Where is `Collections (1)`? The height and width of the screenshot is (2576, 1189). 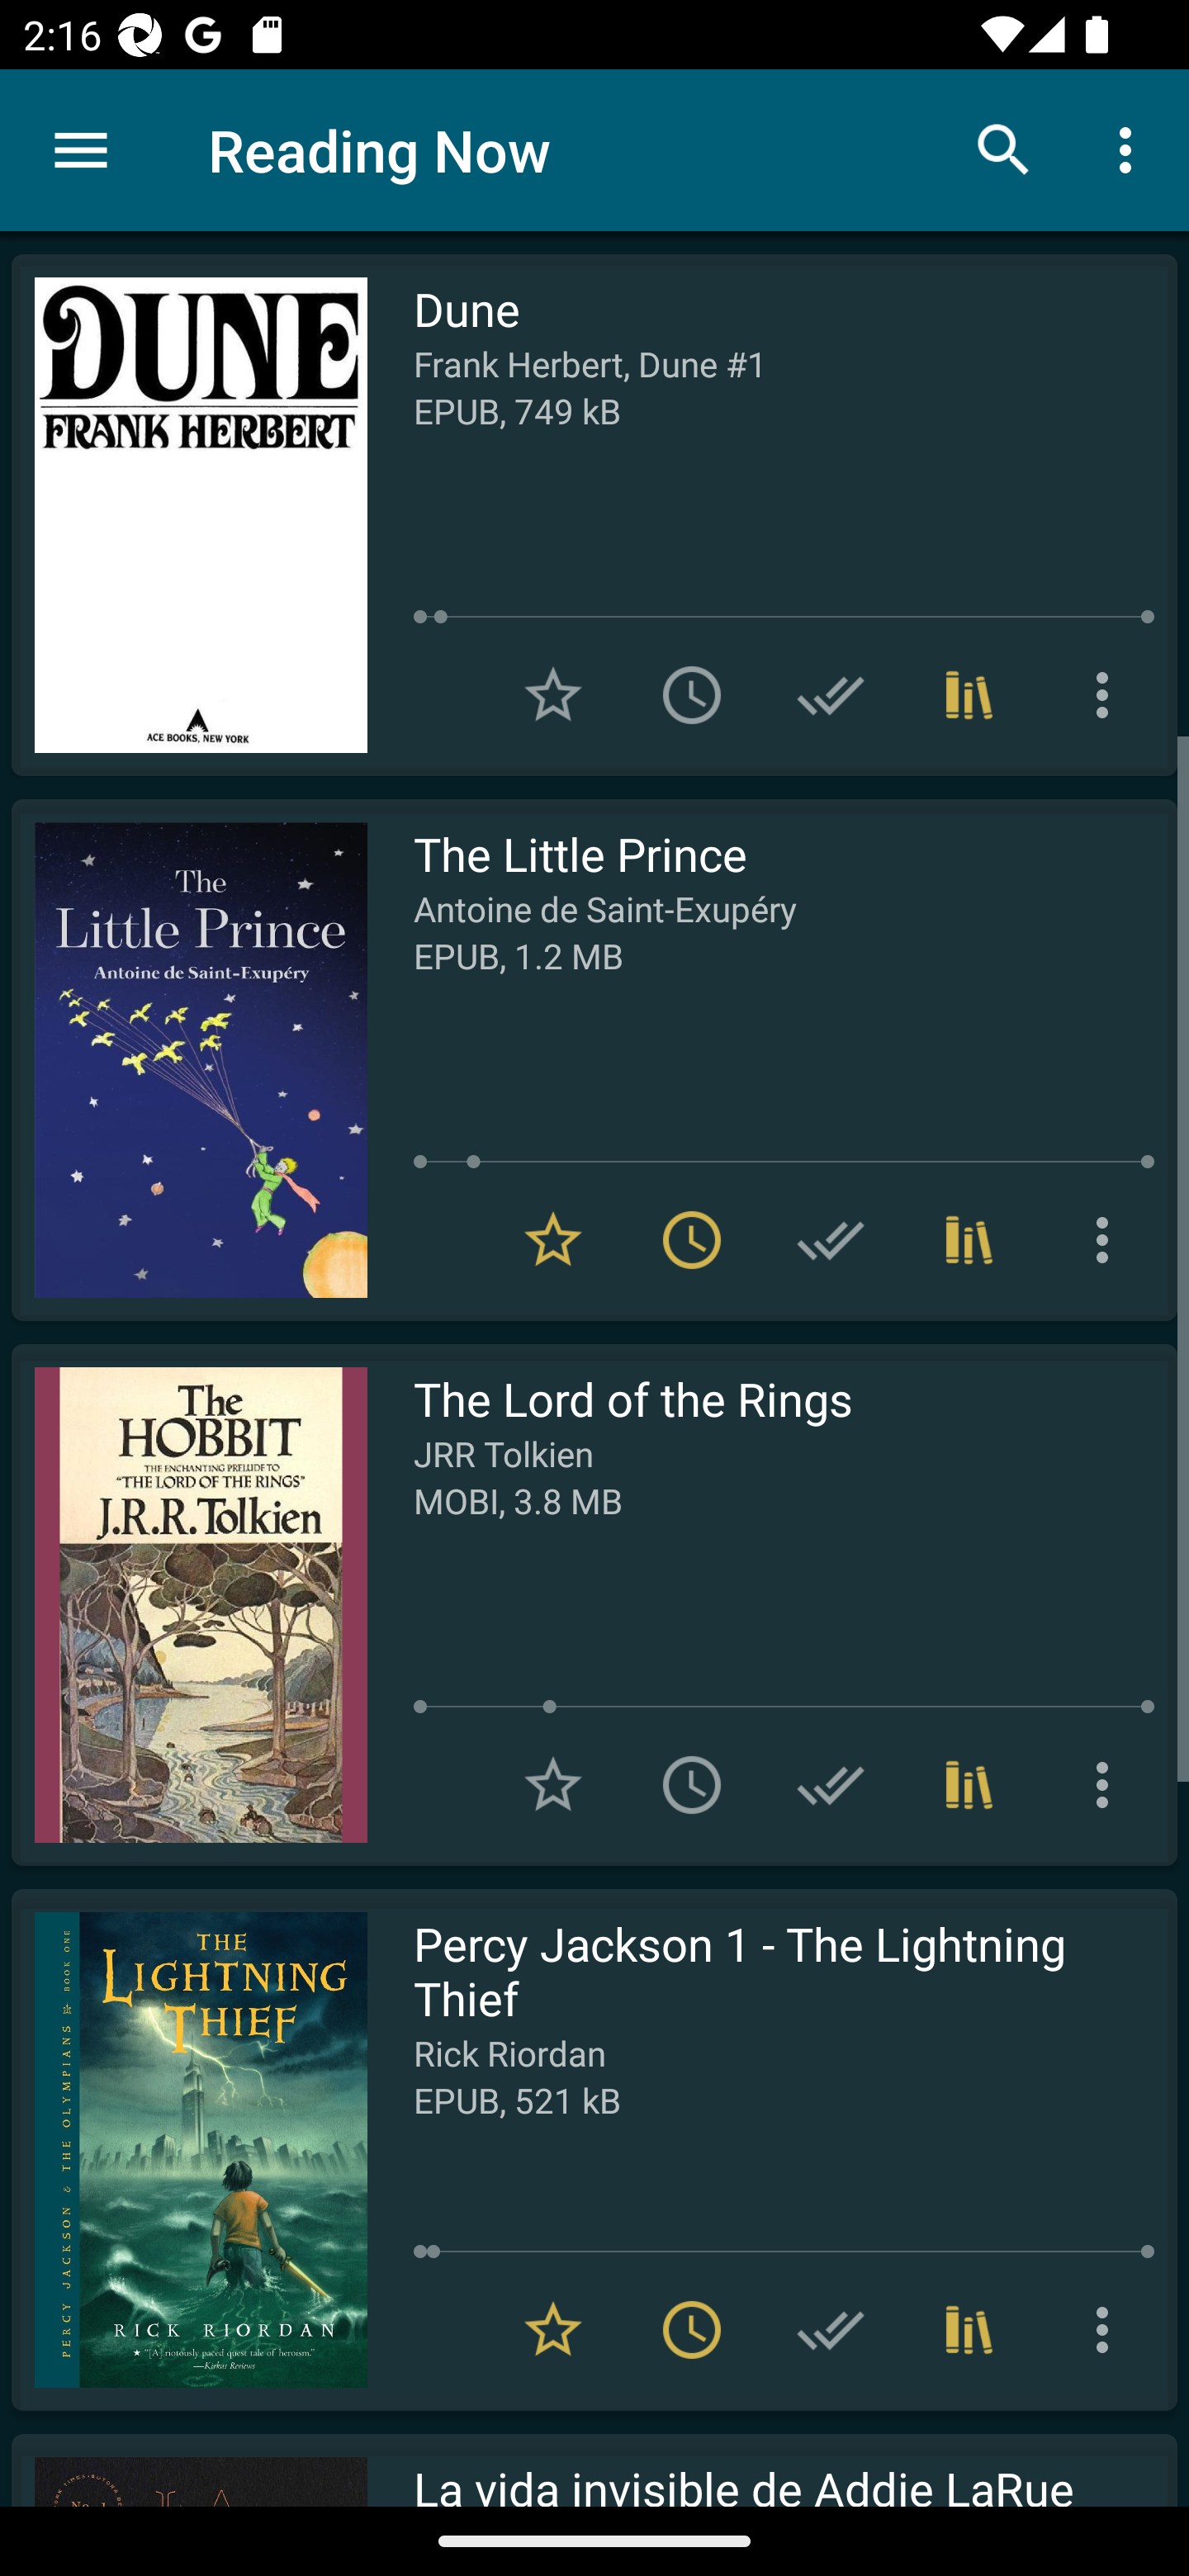
Collections (1) is located at coordinates (969, 2330).